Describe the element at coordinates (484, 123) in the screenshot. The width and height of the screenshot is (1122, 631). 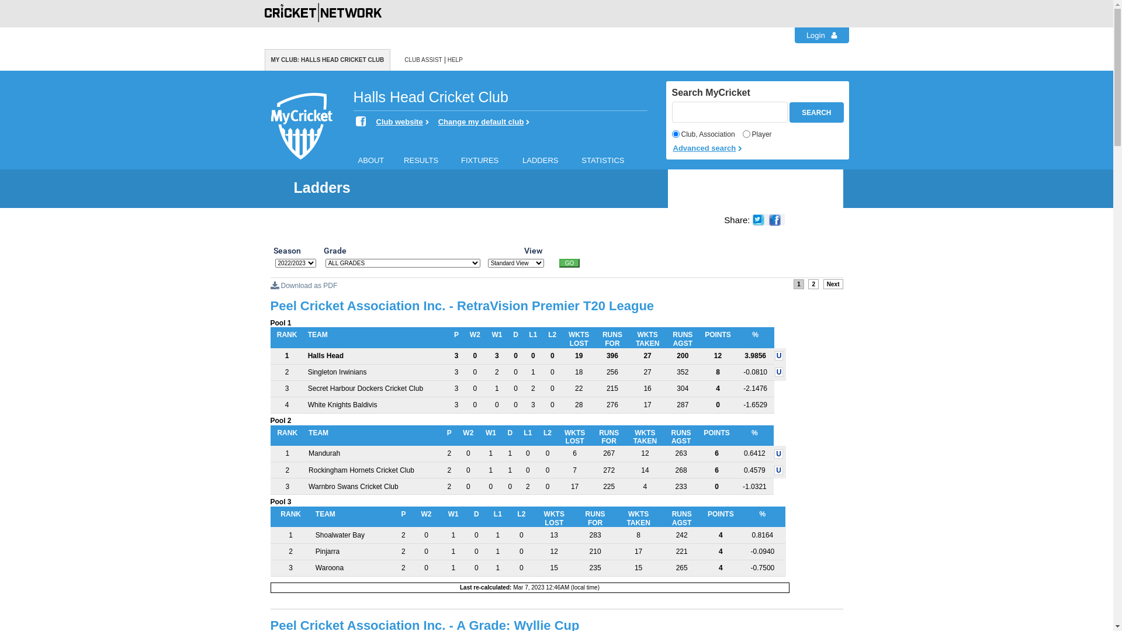
I see `Change my default club` at that location.